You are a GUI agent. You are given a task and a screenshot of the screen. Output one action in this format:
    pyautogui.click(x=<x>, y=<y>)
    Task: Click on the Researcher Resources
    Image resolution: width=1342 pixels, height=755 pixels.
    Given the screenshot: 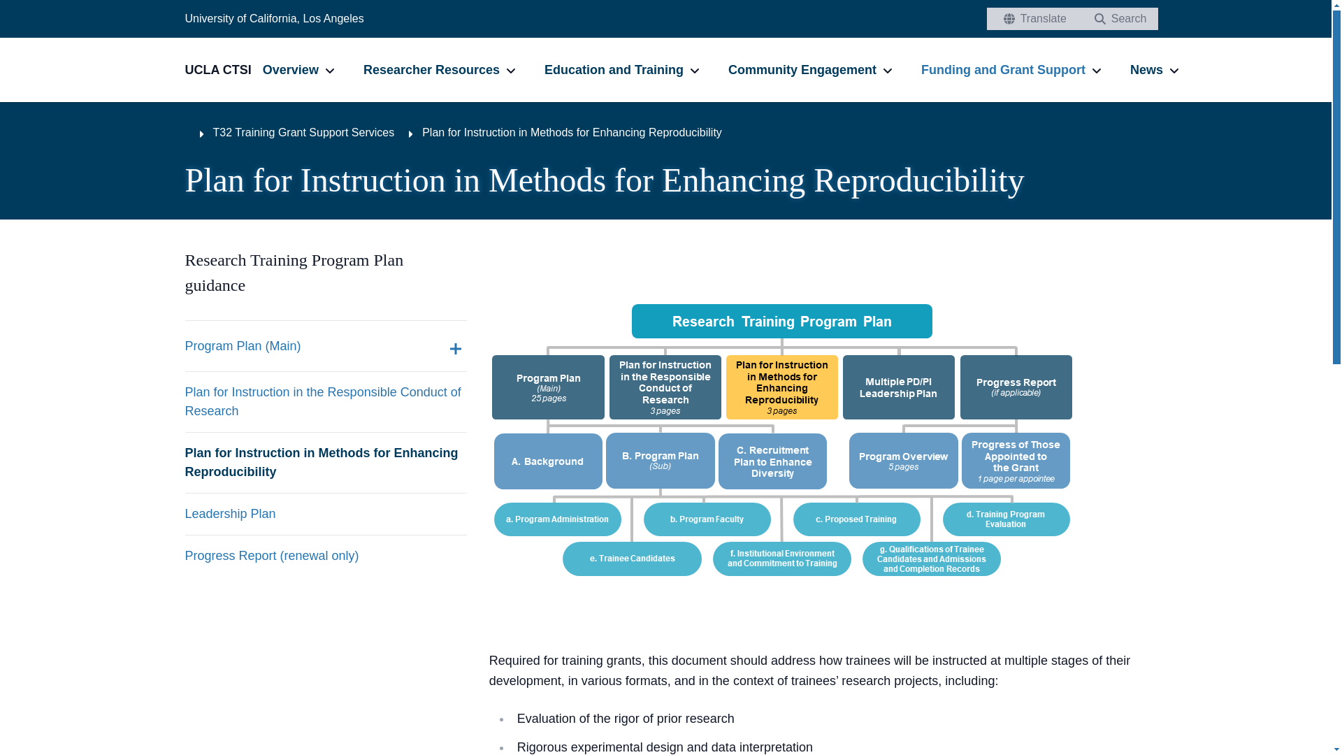 What is the action you would take?
    pyautogui.click(x=431, y=69)
    